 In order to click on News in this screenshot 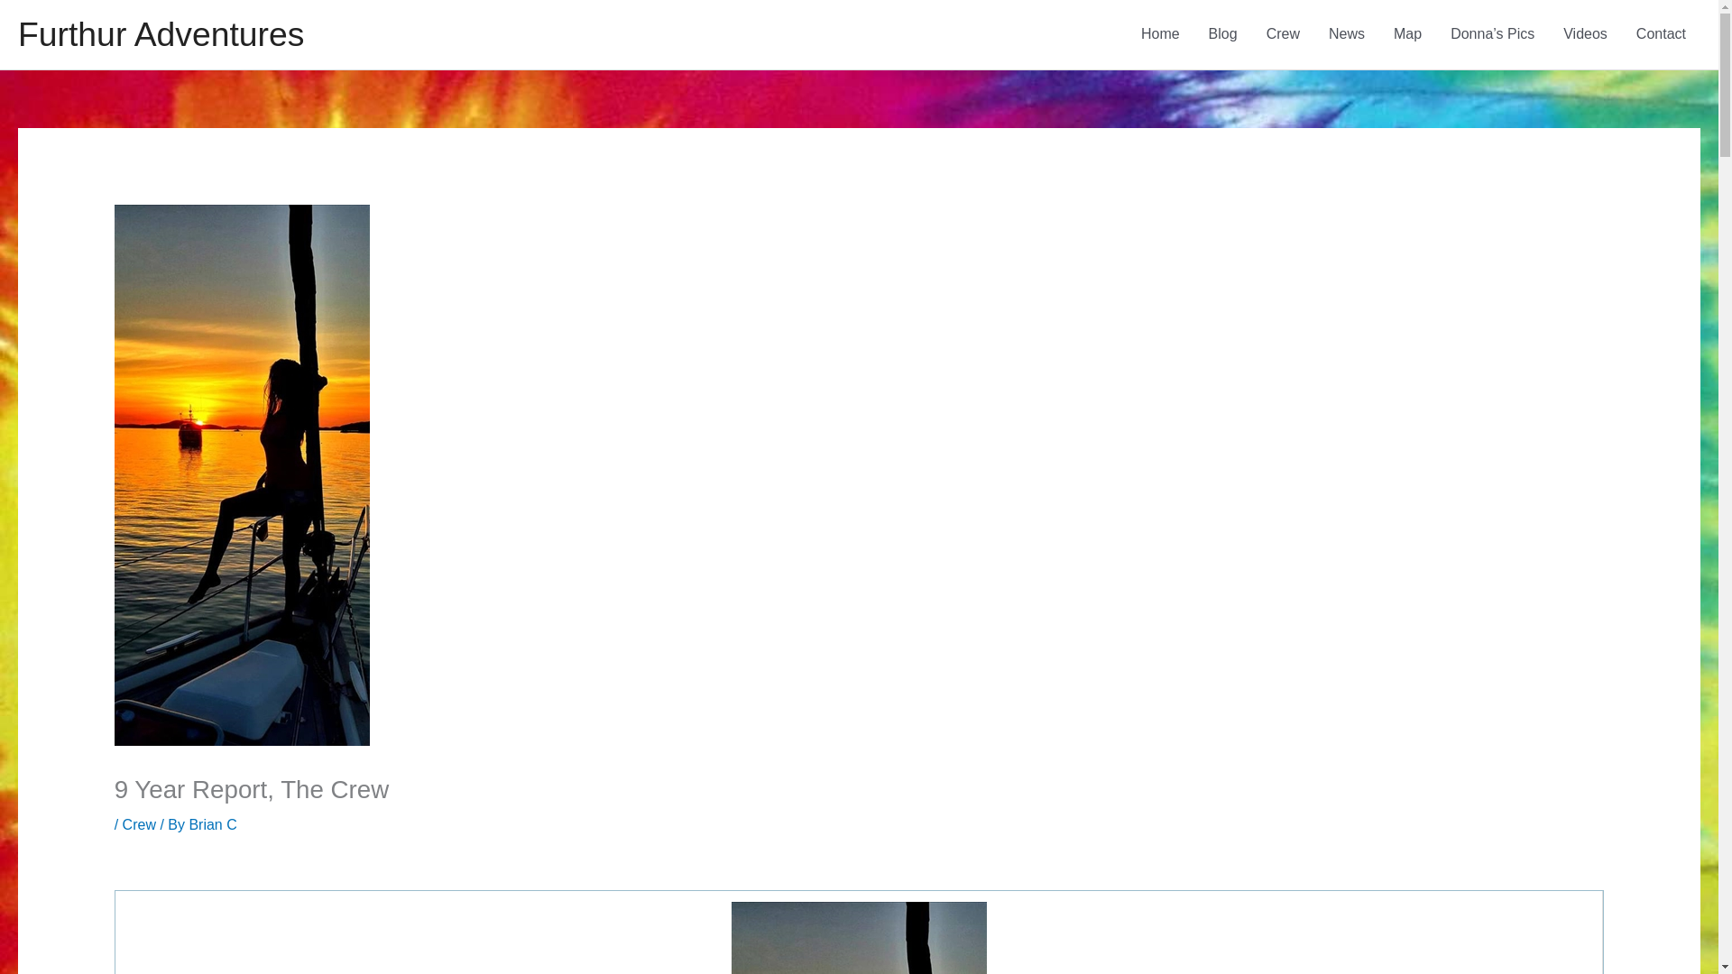, I will do `click(1346, 34)`.